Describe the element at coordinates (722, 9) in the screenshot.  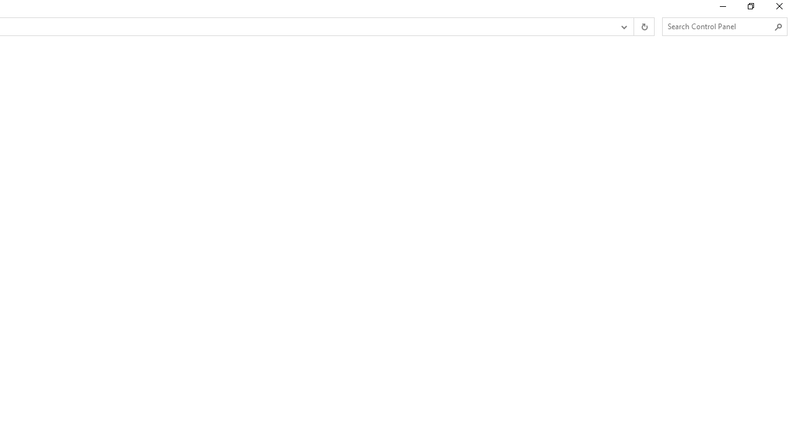
I see `Minimize` at that location.